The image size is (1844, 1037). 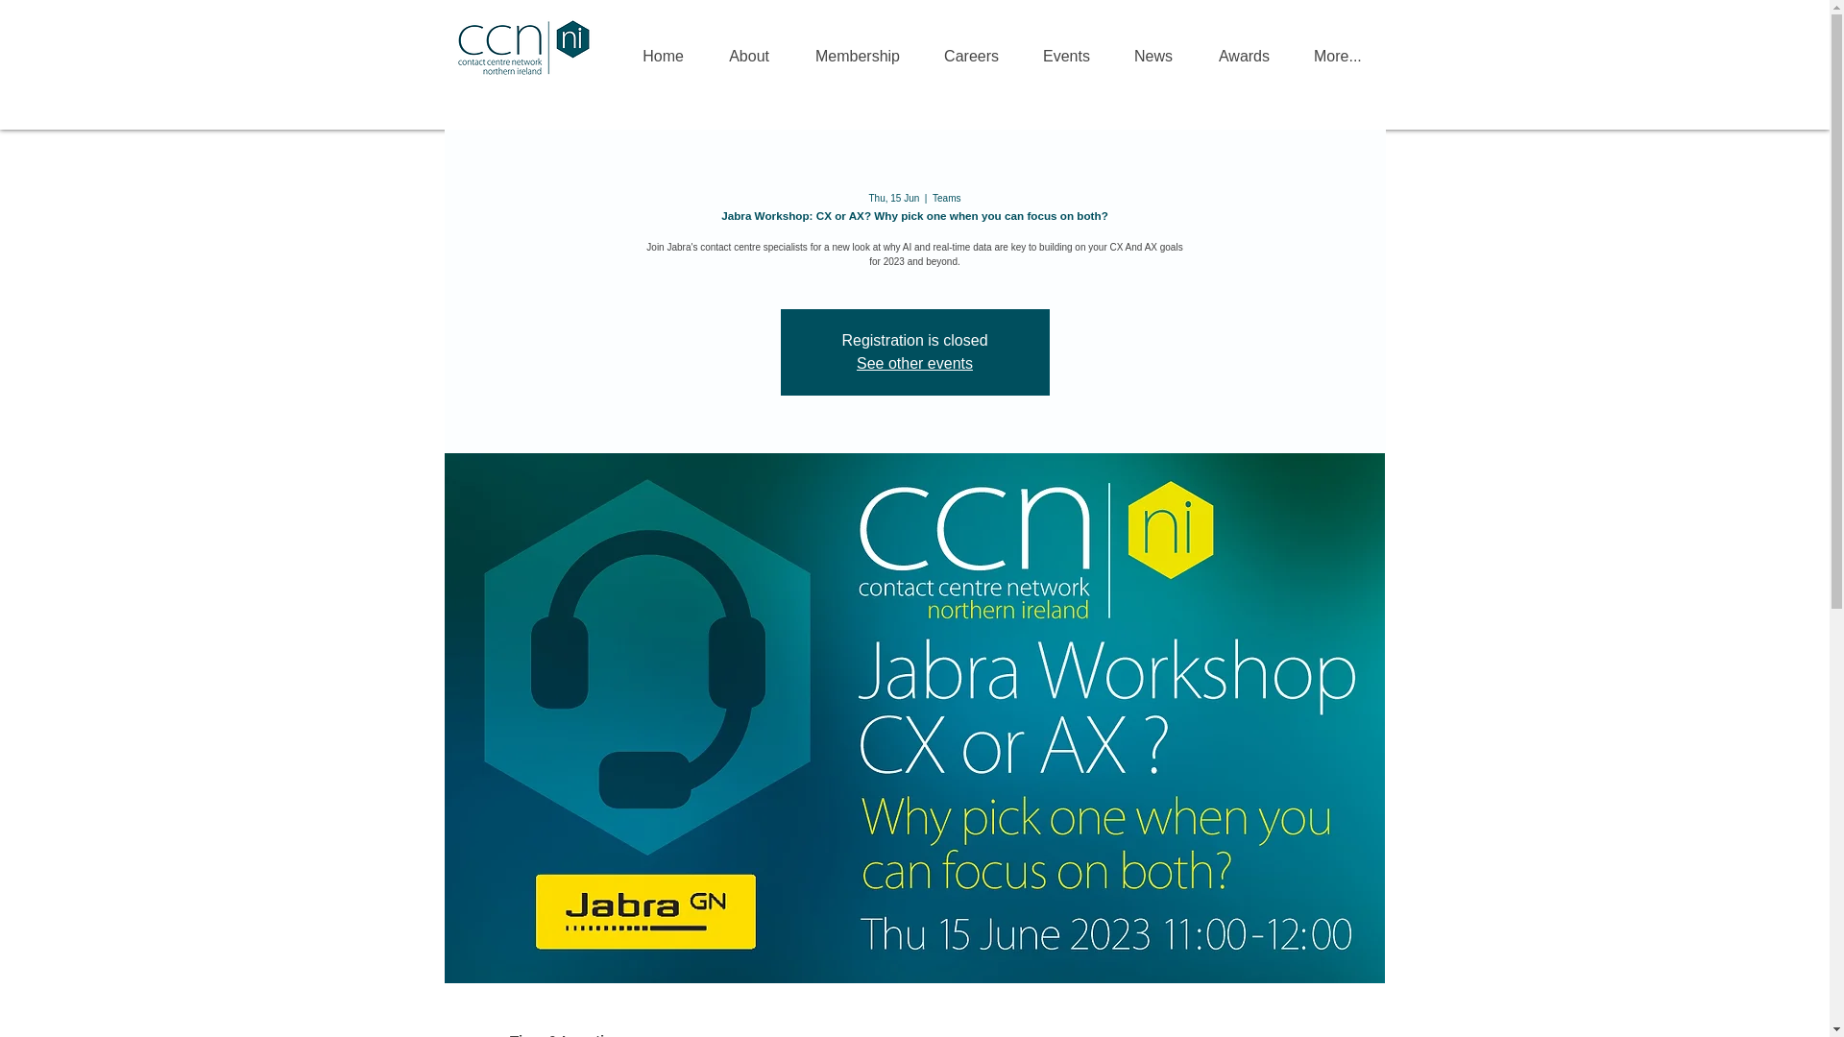 What do you see at coordinates (748, 48) in the screenshot?
I see `About` at bounding box center [748, 48].